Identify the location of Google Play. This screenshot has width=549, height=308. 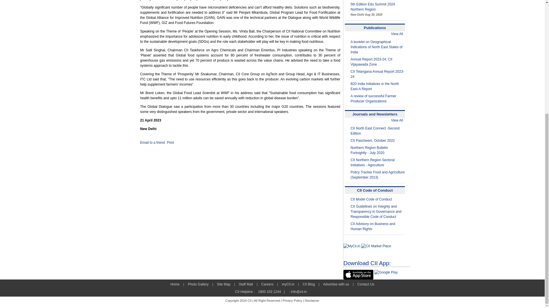
(386, 272).